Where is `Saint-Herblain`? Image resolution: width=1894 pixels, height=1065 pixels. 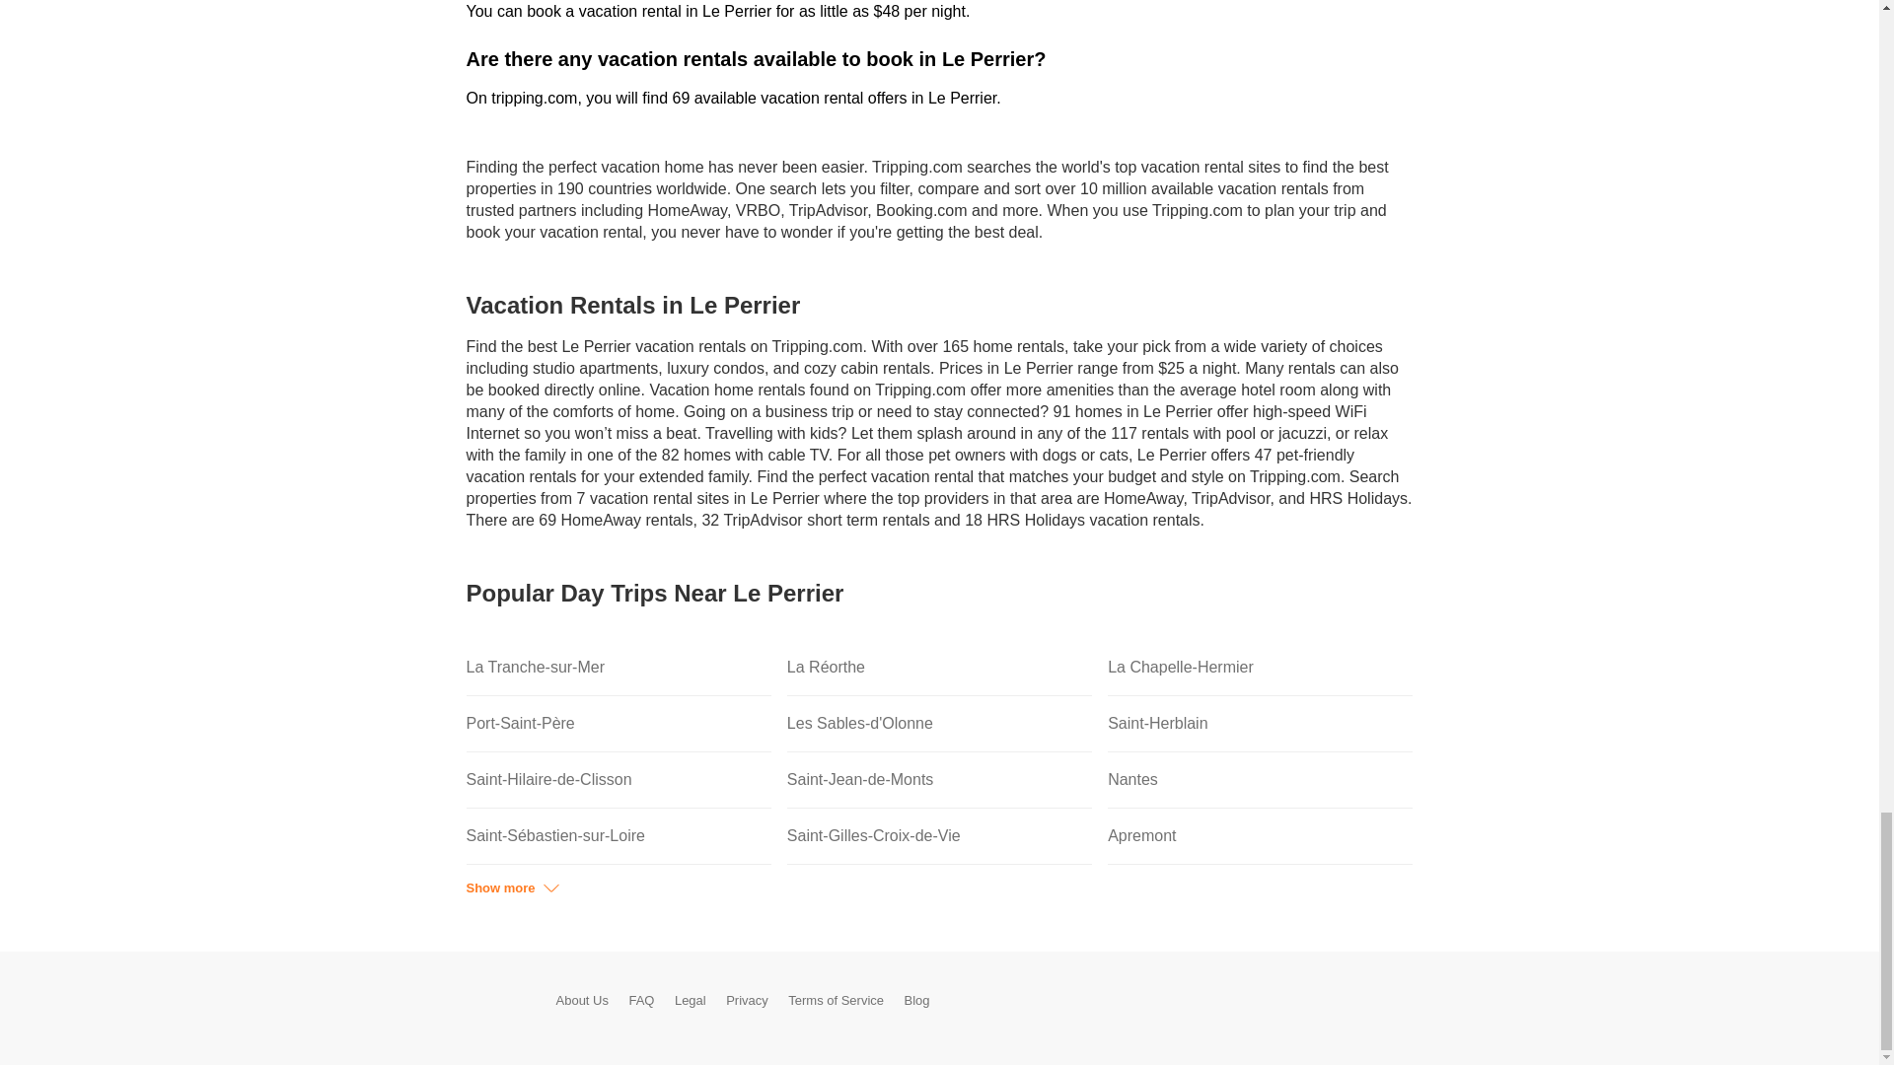
Saint-Herblain is located at coordinates (1261, 724).